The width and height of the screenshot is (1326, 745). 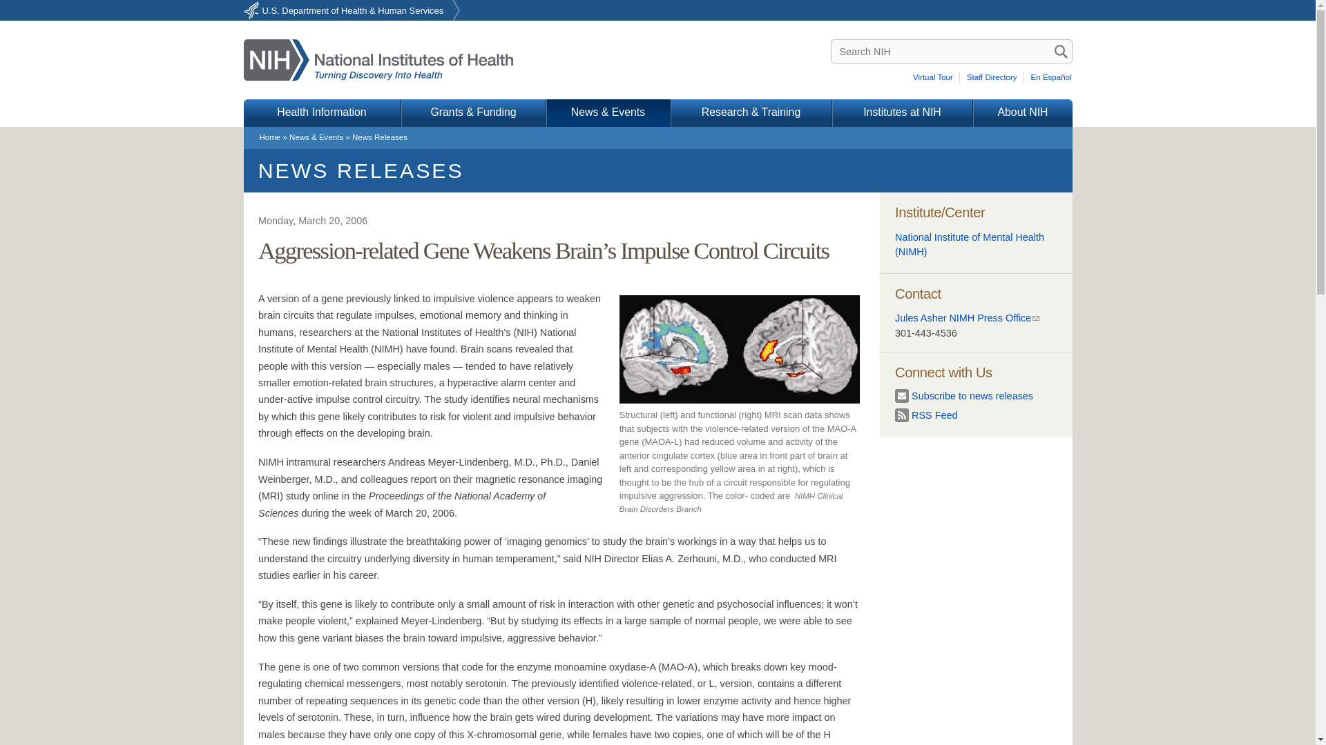 I want to click on Health Information, so click(x=321, y=112).